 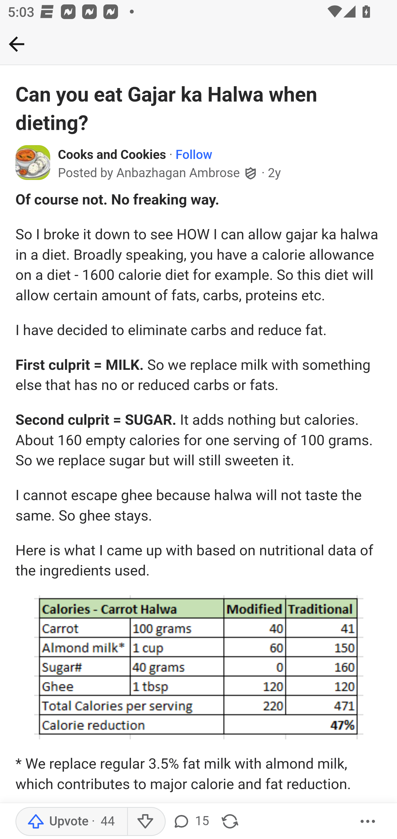 What do you see at coordinates (17, 44) in the screenshot?
I see `Back` at bounding box center [17, 44].